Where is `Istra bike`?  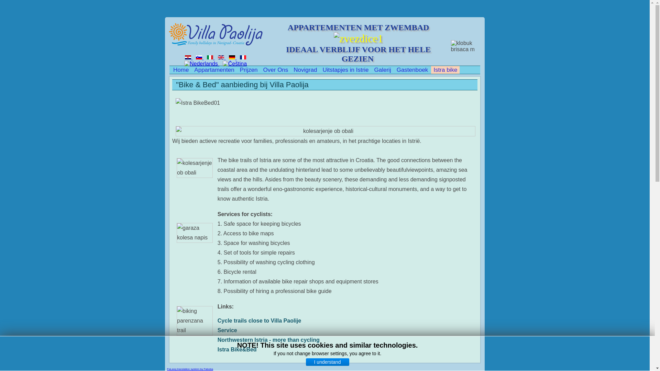
Istra bike is located at coordinates (445, 70).